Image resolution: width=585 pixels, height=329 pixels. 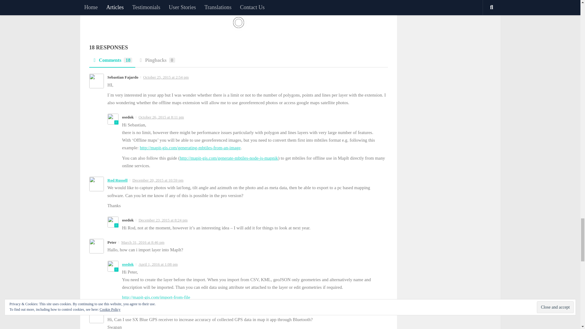 What do you see at coordinates (161, 117) in the screenshot?
I see `October 26, 2015 at 8:11 pm` at bounding box center [161, 117].